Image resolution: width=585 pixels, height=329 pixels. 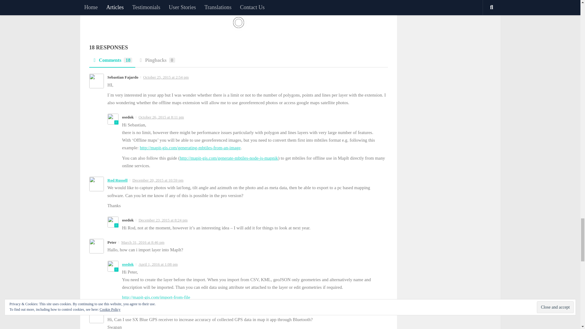 What do you see at coordinates (161, 117) in the screenshot?
I see `October 26, 2015 at 8:11 pm` at bounding box center [161, 117].